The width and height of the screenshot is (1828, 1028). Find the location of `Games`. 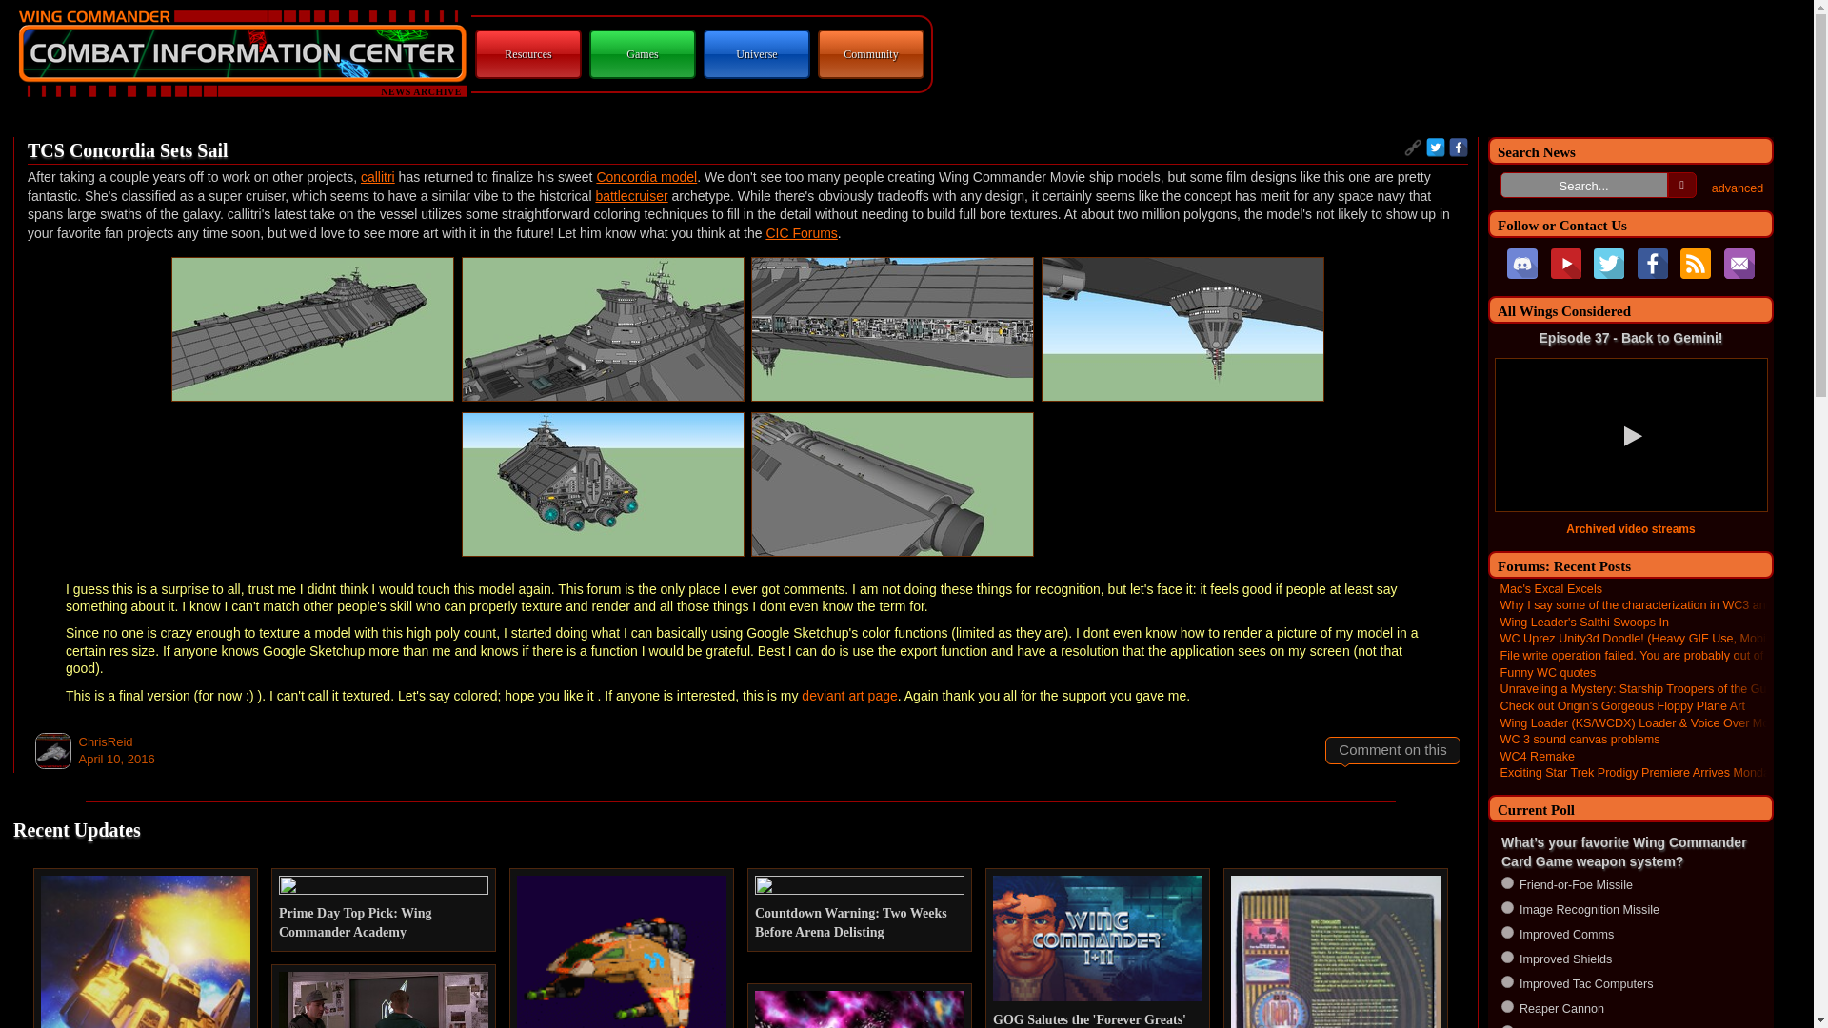

Games is located at coordinates (642, 53).